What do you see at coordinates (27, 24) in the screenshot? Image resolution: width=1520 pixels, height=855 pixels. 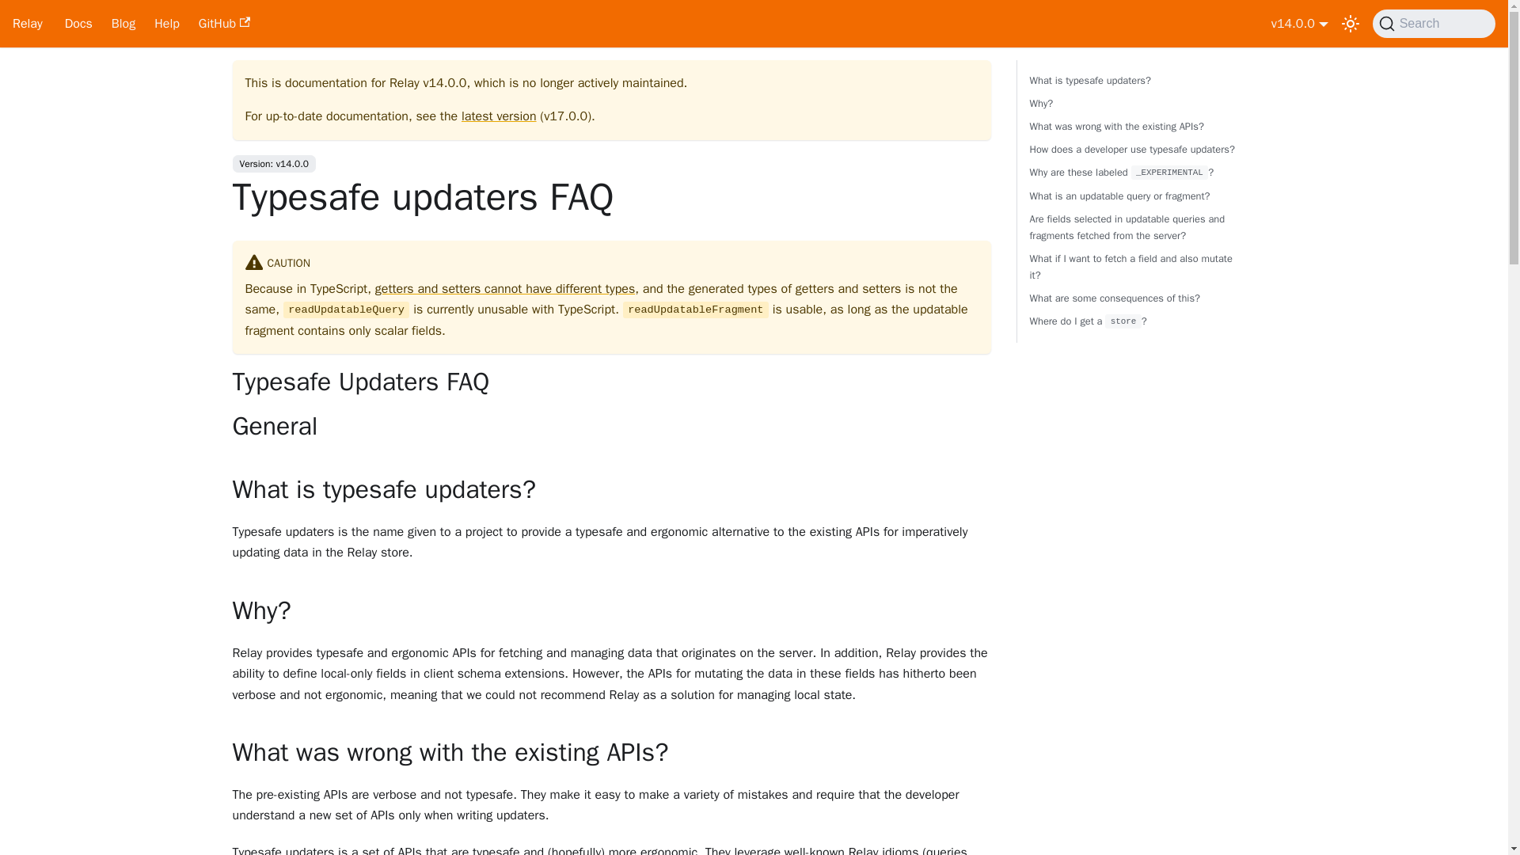 I see `Relay` at bounding box center [27, 24].